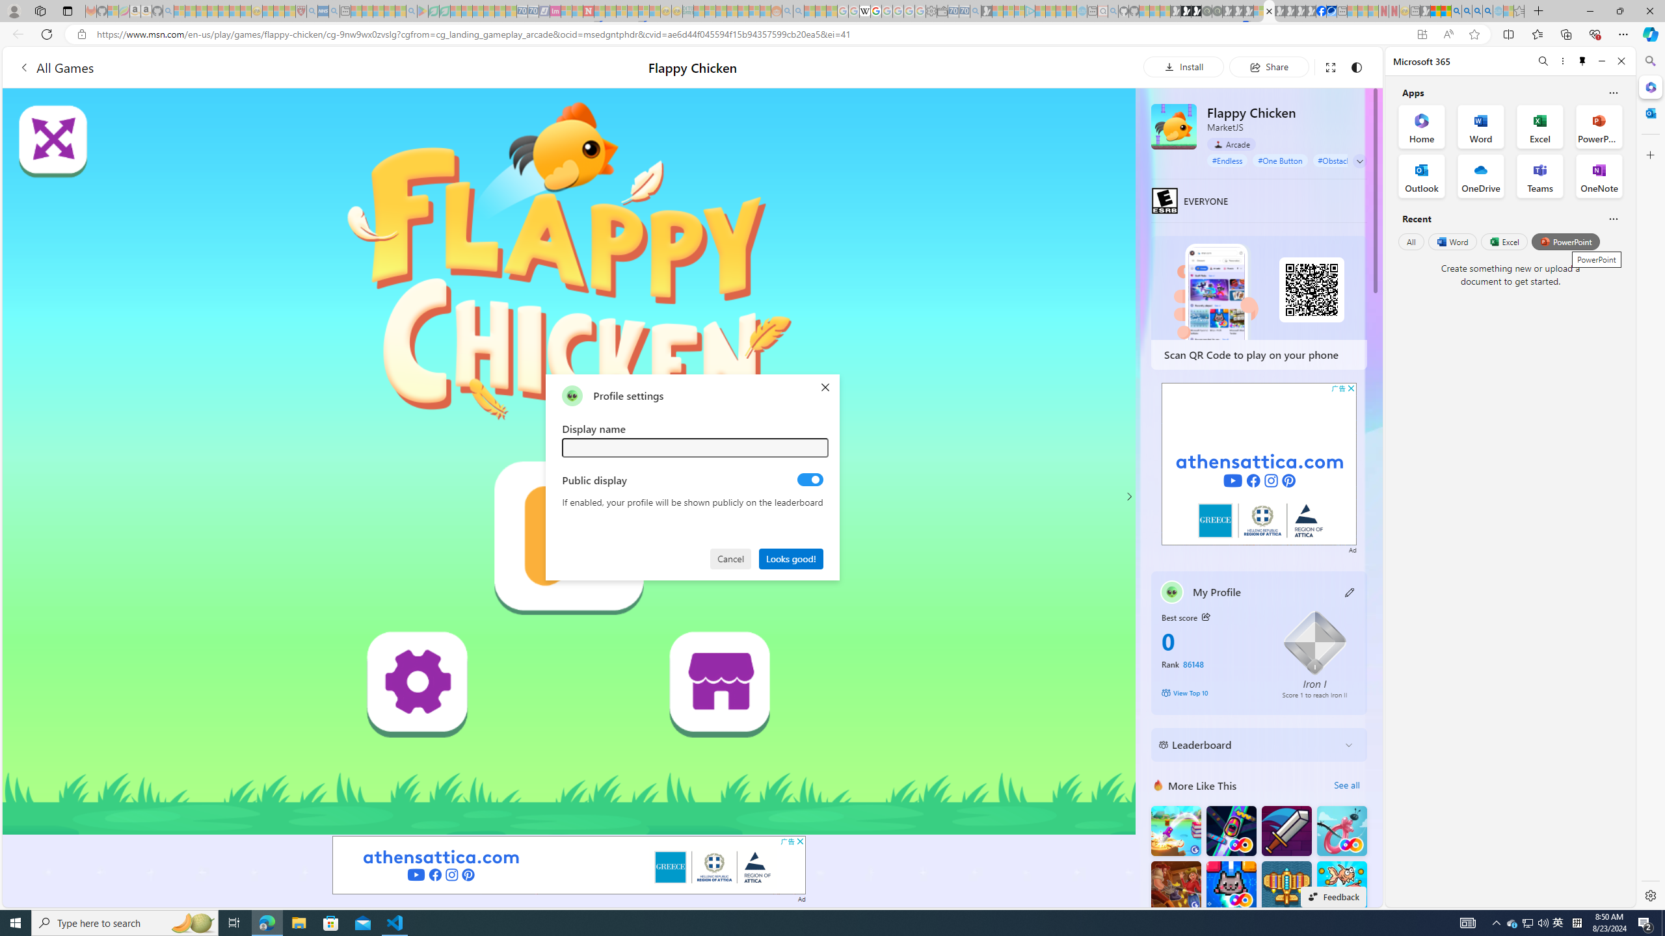 The image size is (1665, 936). What do you see at coordinates (1158, 785) in the screenshot?
I see `More Like This` at bounding box center [1158, 785].